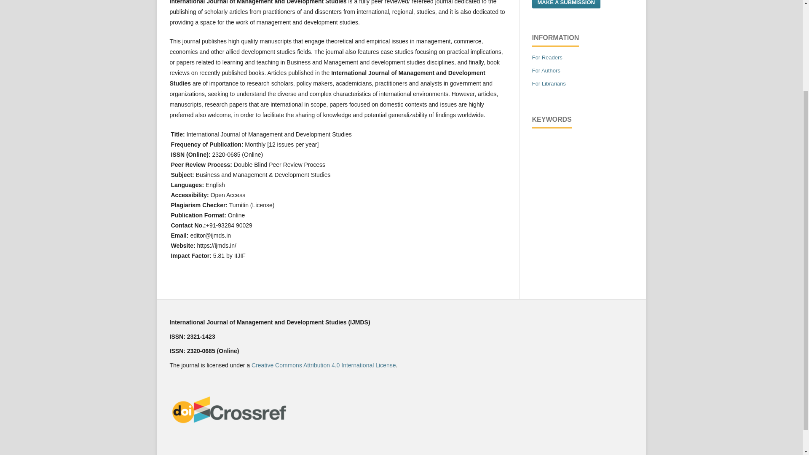 The image size is (809, 455). What do you see at coordinates (547, 57) in the screenshot?
I see `For Readers` at bounding box center [547, 57].